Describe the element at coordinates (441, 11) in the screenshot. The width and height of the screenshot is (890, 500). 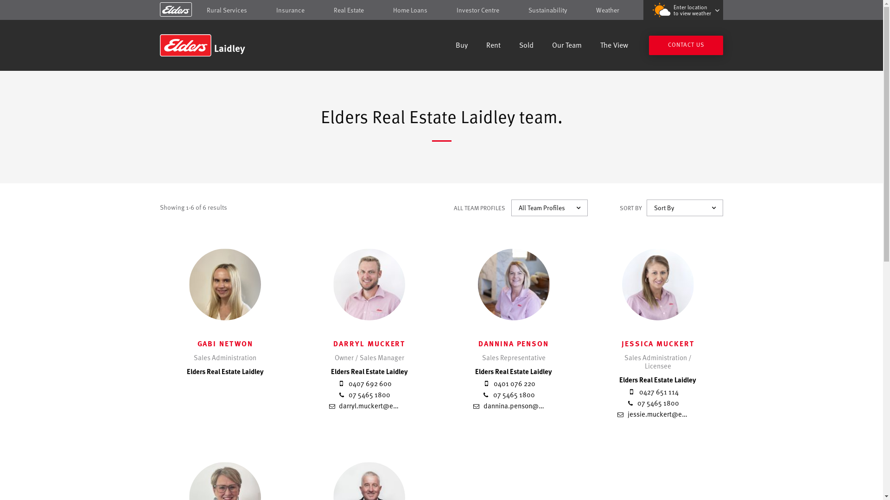
I see `Skip to content` at that location.